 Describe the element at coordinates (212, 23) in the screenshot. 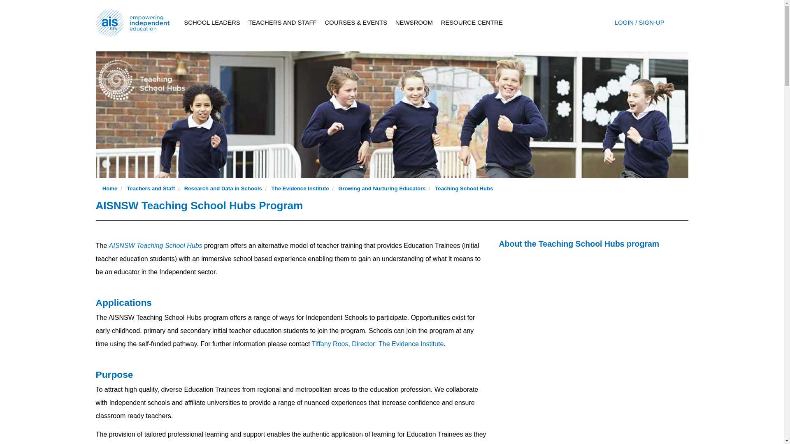

I see `SCHOOL LEADERS` at that location.